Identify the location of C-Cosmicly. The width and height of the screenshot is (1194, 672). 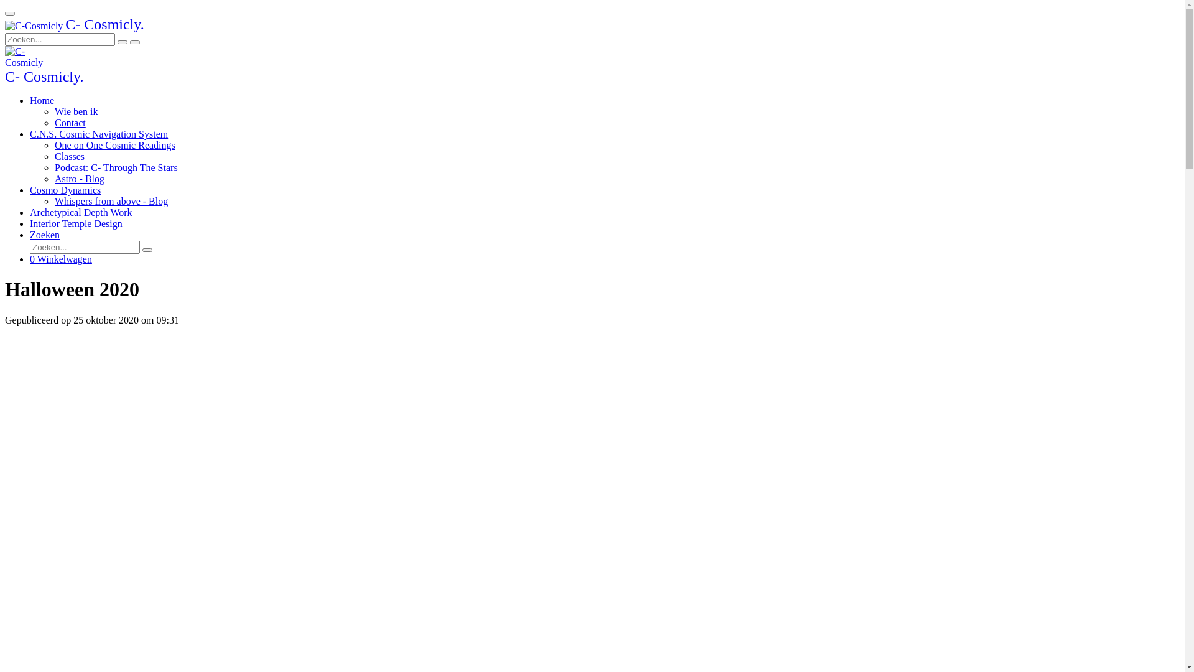
(29, 57).